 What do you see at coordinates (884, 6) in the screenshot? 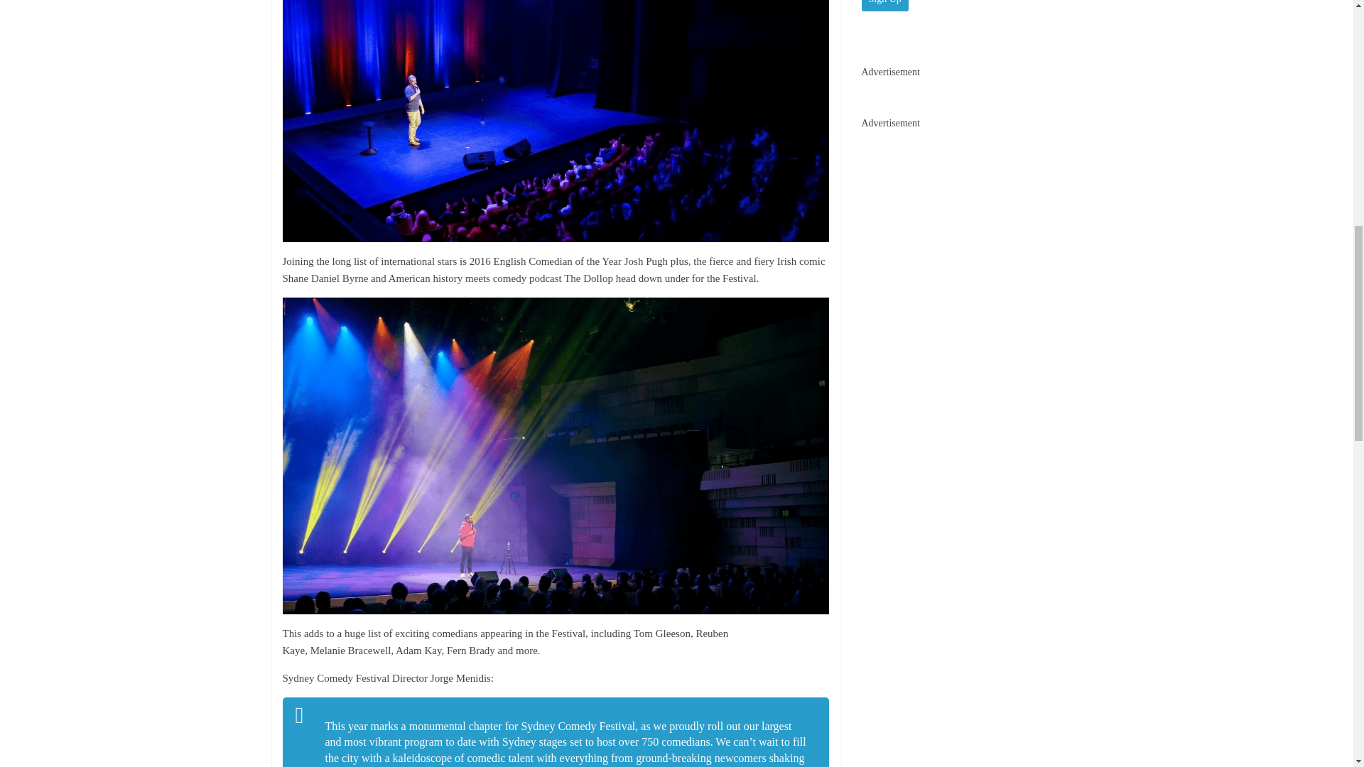
I see `Sign Up` at bounding box center [884, 6].